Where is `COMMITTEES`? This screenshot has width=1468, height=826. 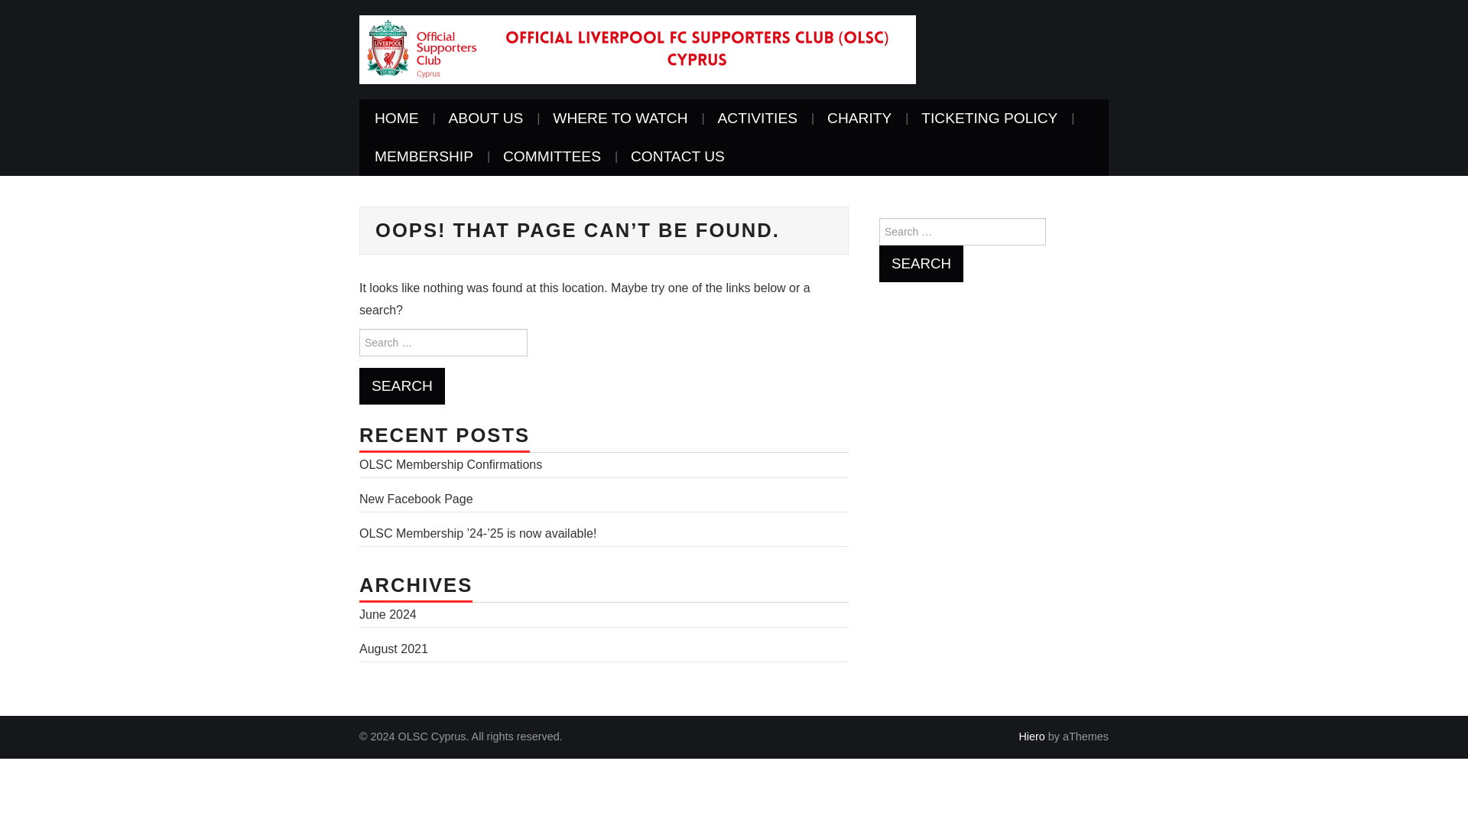
COMMITTEES is located at coordinates (552, 157).